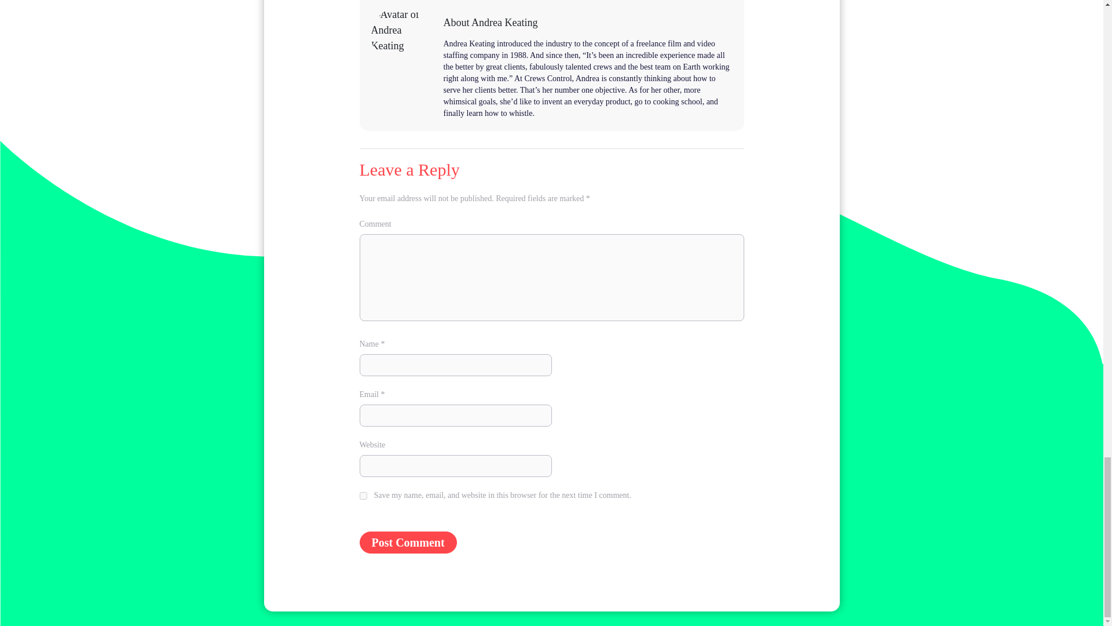  Describe the element at coordinates (363, 495) in the screenshot. I see `yes` at that location.